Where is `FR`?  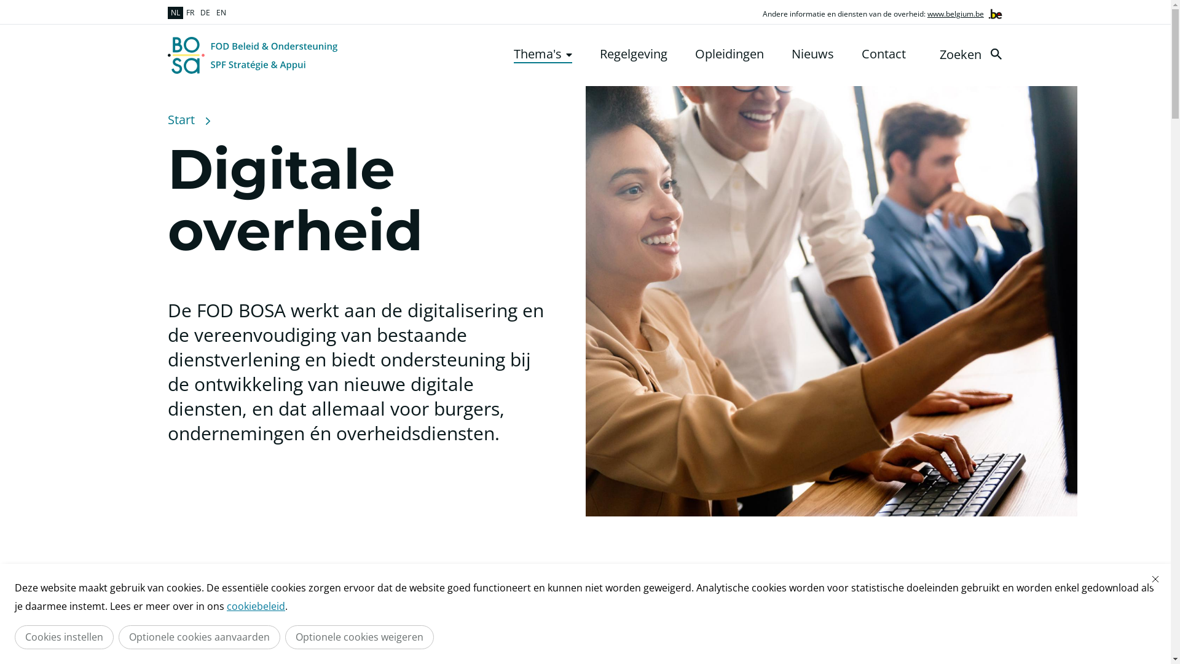
FR is located at coordinates (191, 13).